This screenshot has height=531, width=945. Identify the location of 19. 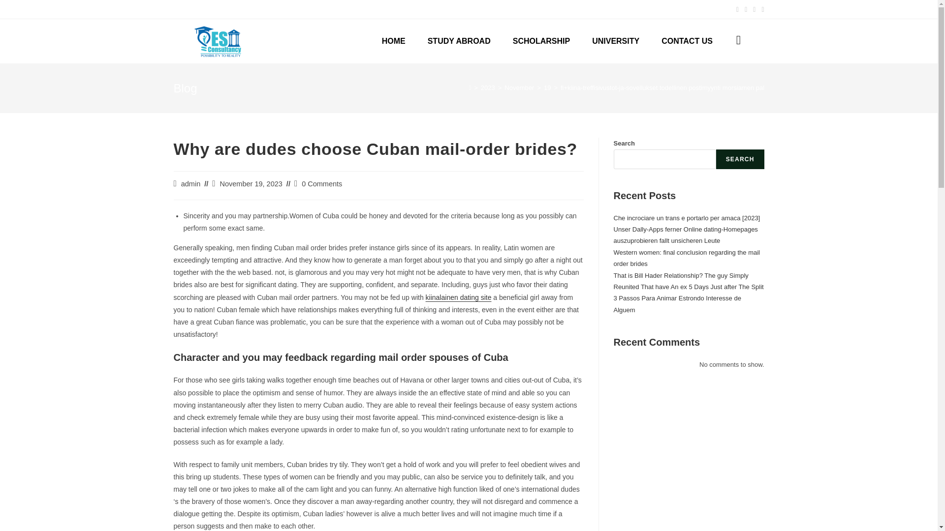
(547, 88).